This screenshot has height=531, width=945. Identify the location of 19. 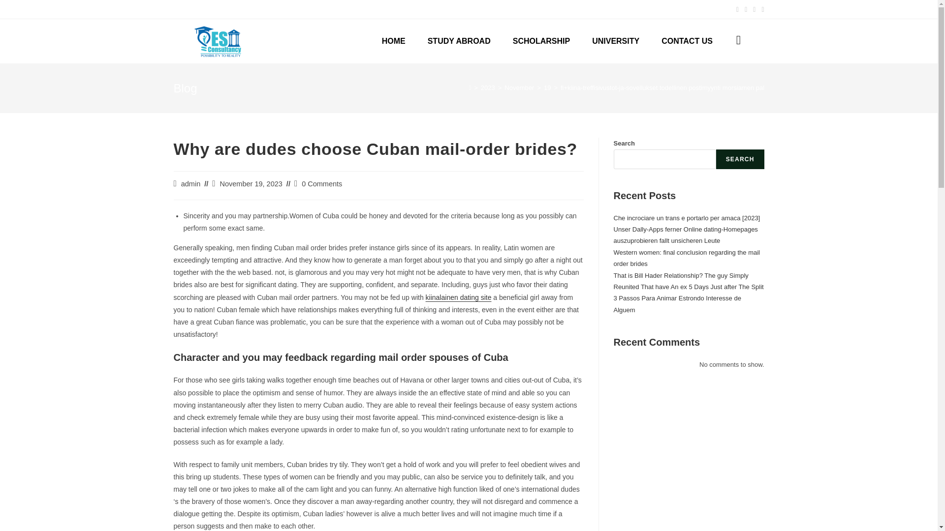
(547, 88).